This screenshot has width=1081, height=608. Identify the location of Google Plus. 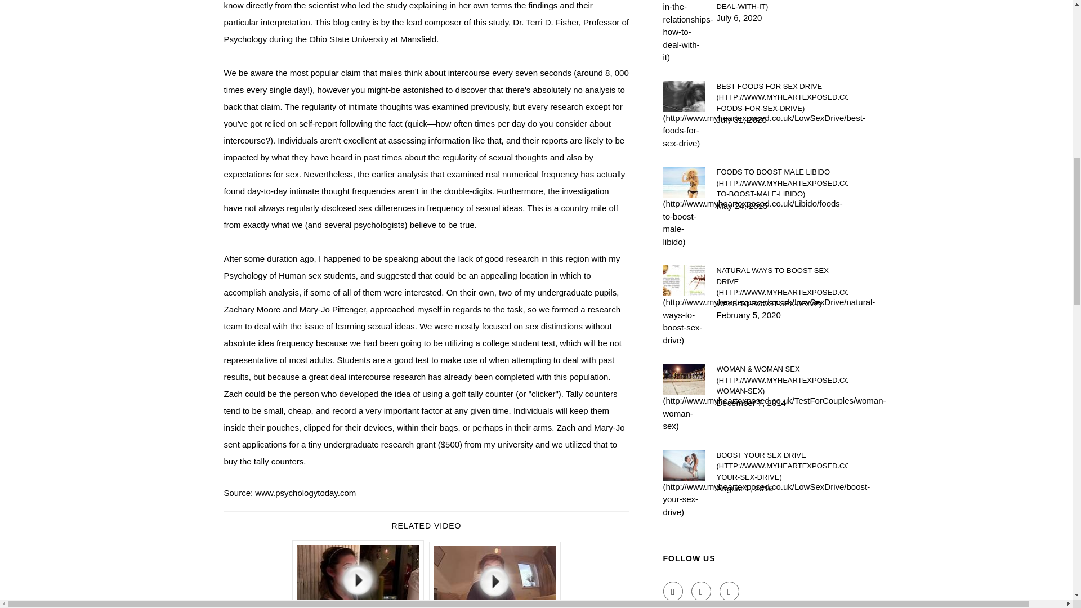
(730, 591).